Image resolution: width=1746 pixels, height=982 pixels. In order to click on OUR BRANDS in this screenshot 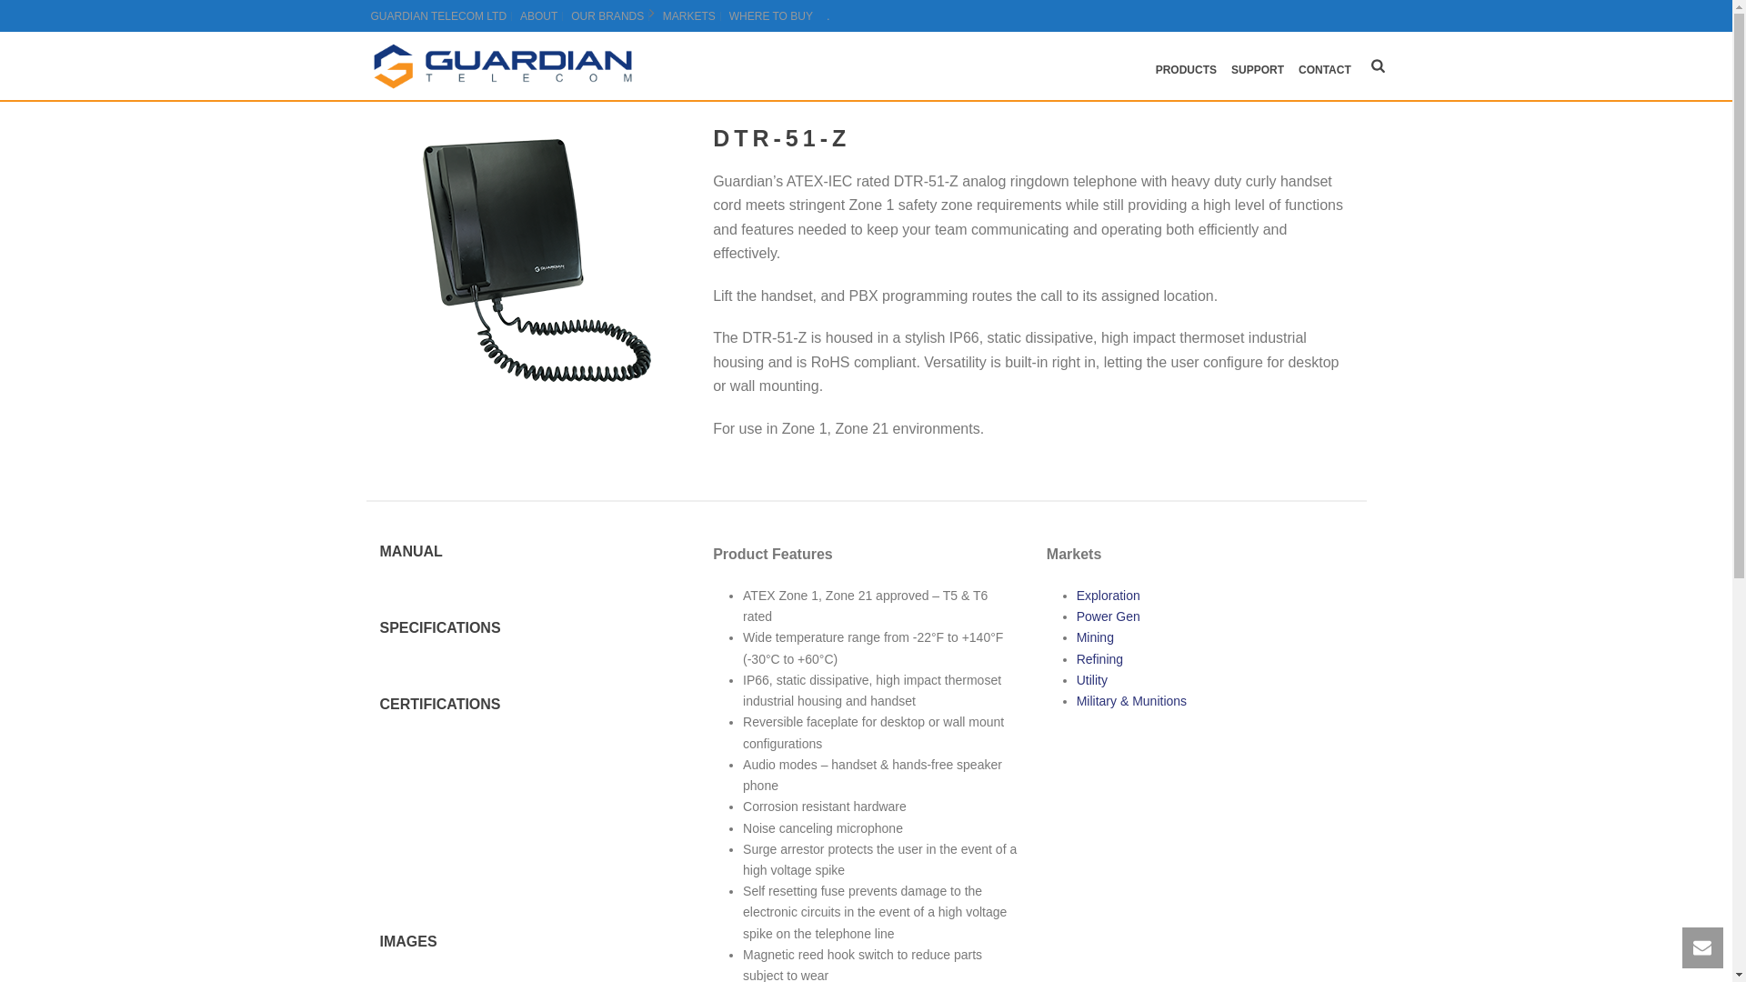, I will do `click(607, 15)`.